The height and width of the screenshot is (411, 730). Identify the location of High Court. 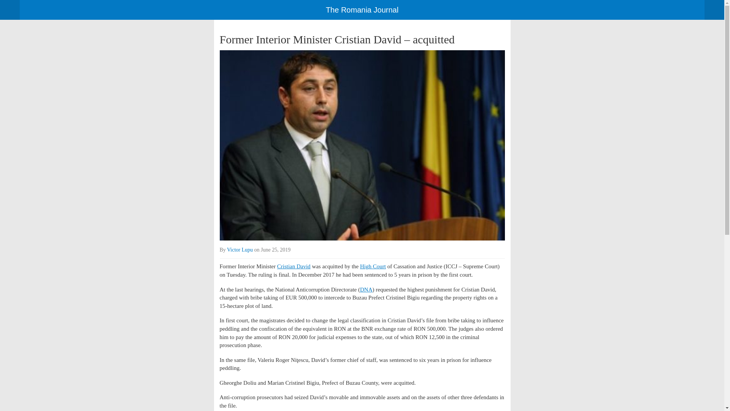
(373, 266).